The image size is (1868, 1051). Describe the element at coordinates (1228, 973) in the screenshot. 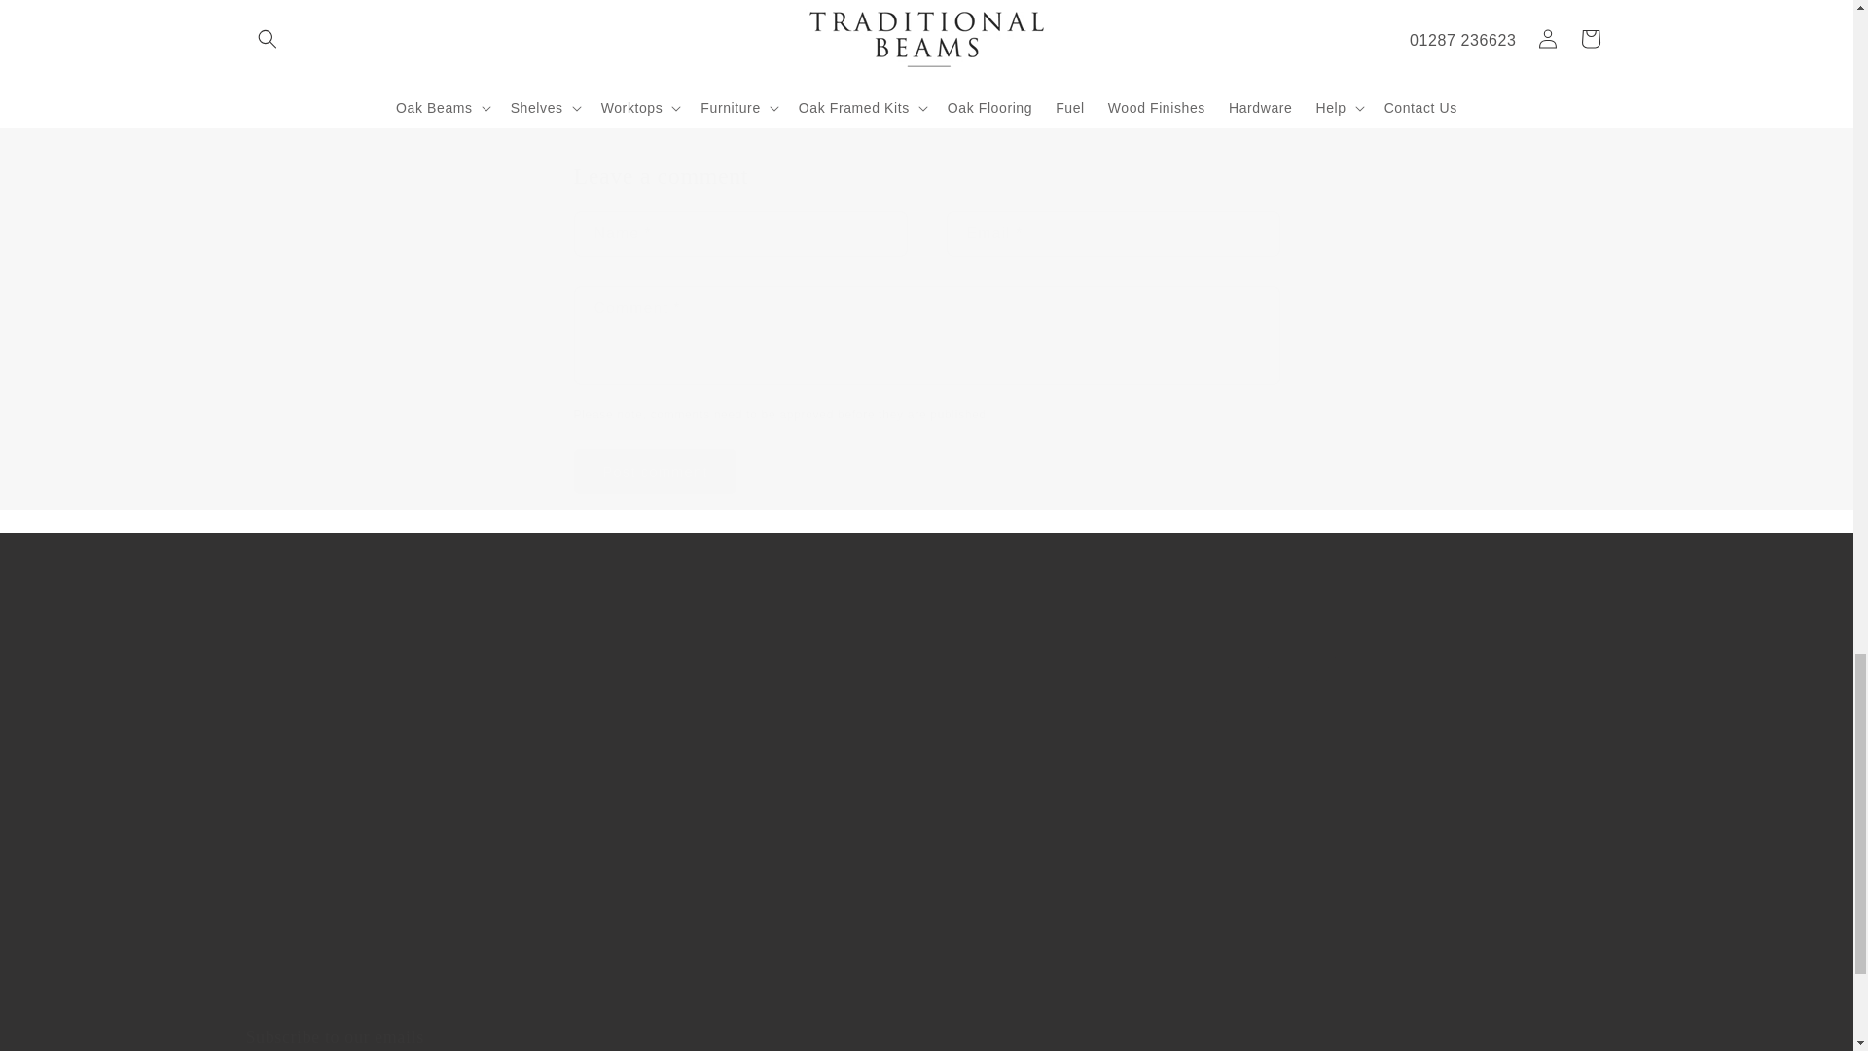

I see `tel:01287-236623` at that location.